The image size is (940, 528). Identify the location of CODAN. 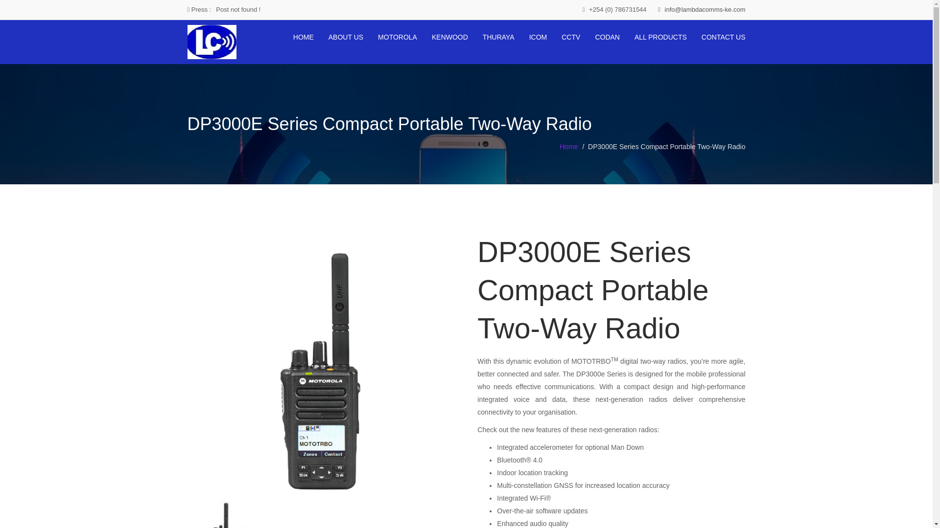
(607, 37).